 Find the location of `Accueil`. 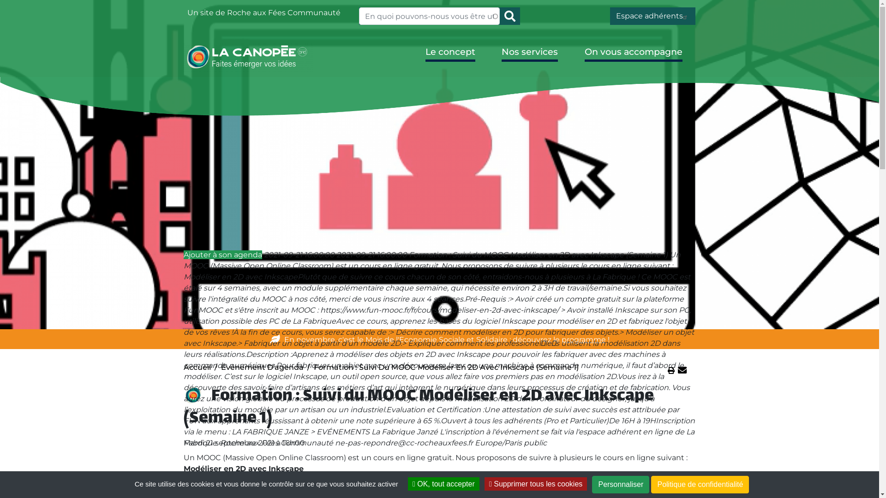

Accueil is located at coordinates (198, 368).